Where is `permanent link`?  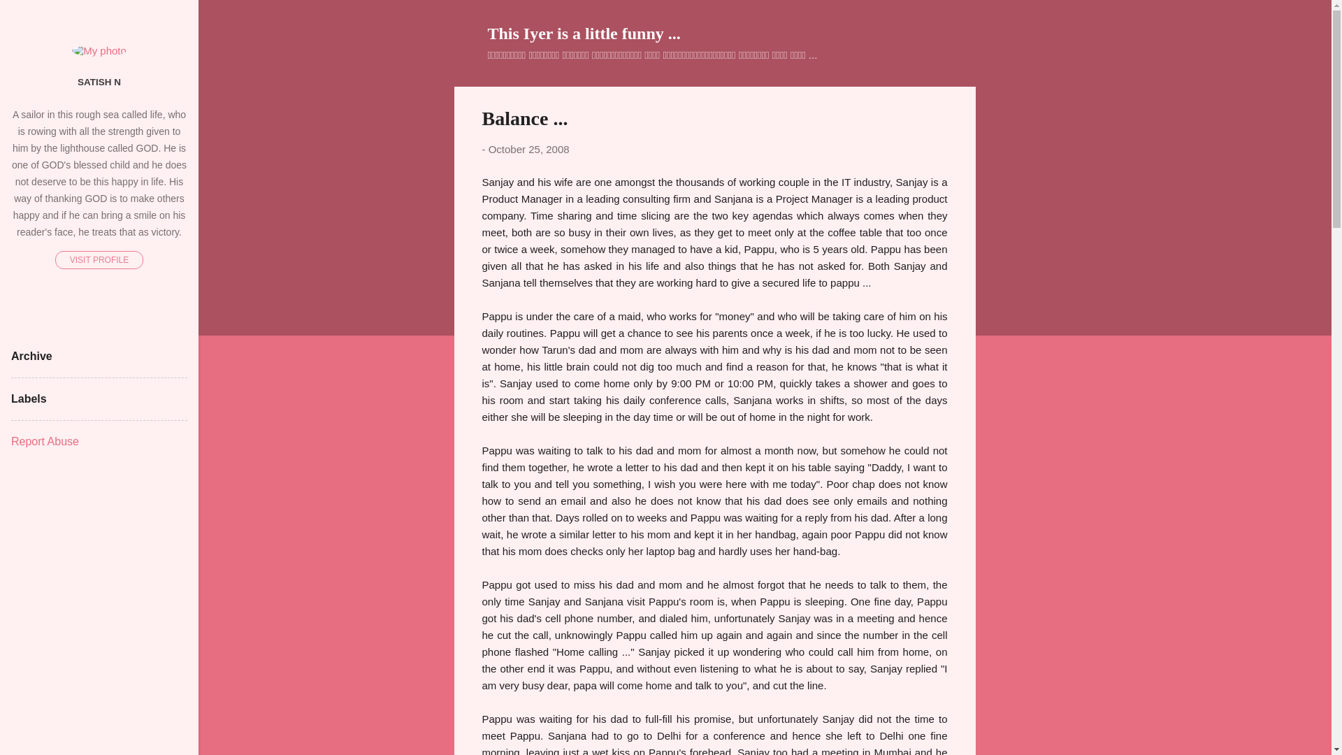 permanent link is located at coordinates (528, 150).